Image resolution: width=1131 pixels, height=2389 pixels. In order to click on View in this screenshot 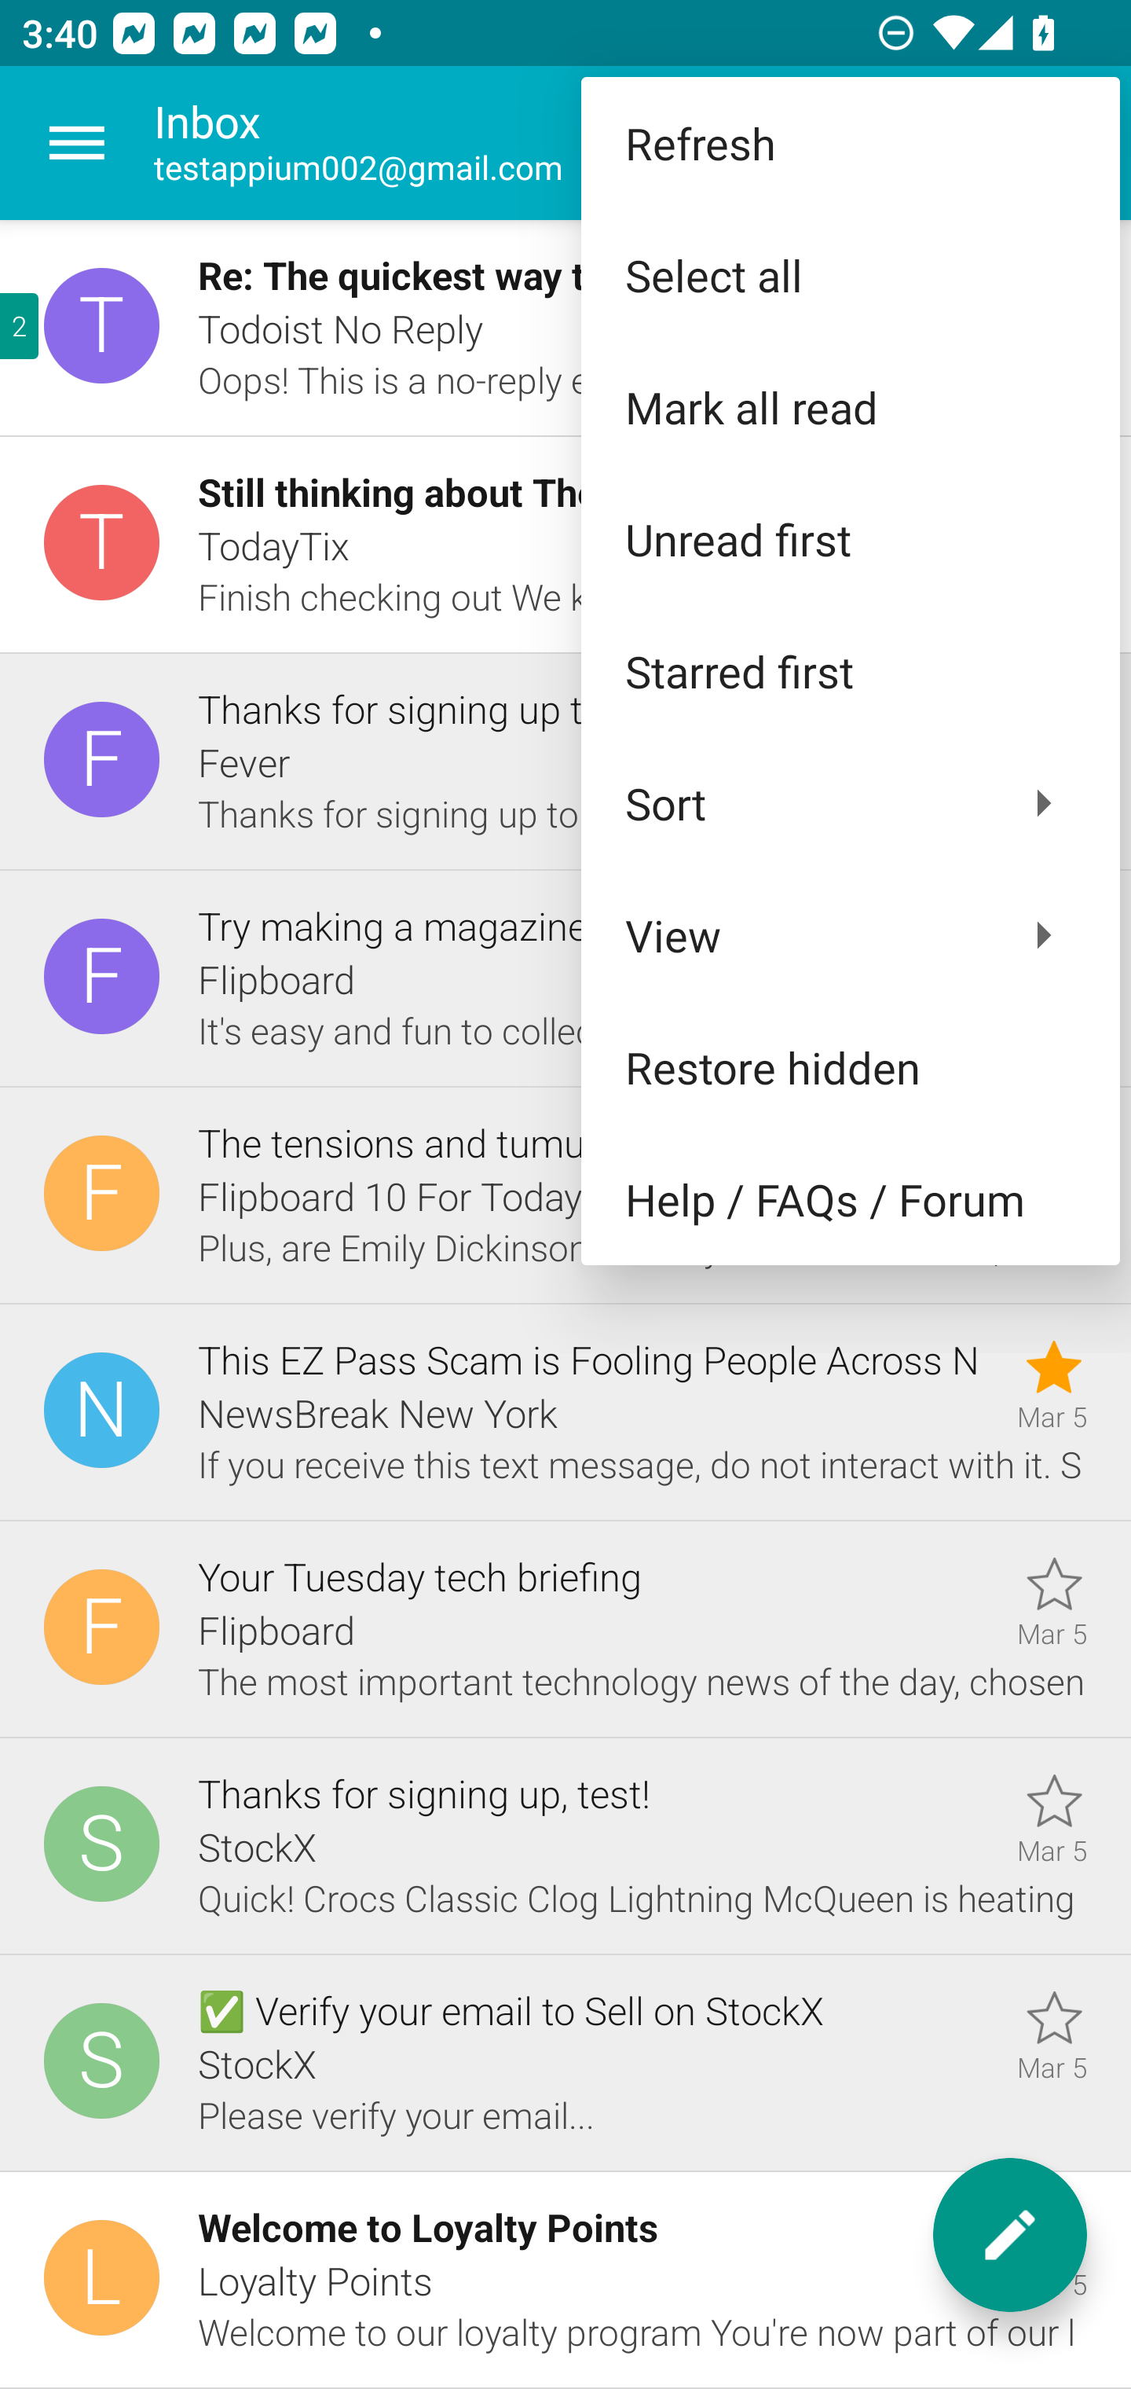, I will do `click(850, 935)`.